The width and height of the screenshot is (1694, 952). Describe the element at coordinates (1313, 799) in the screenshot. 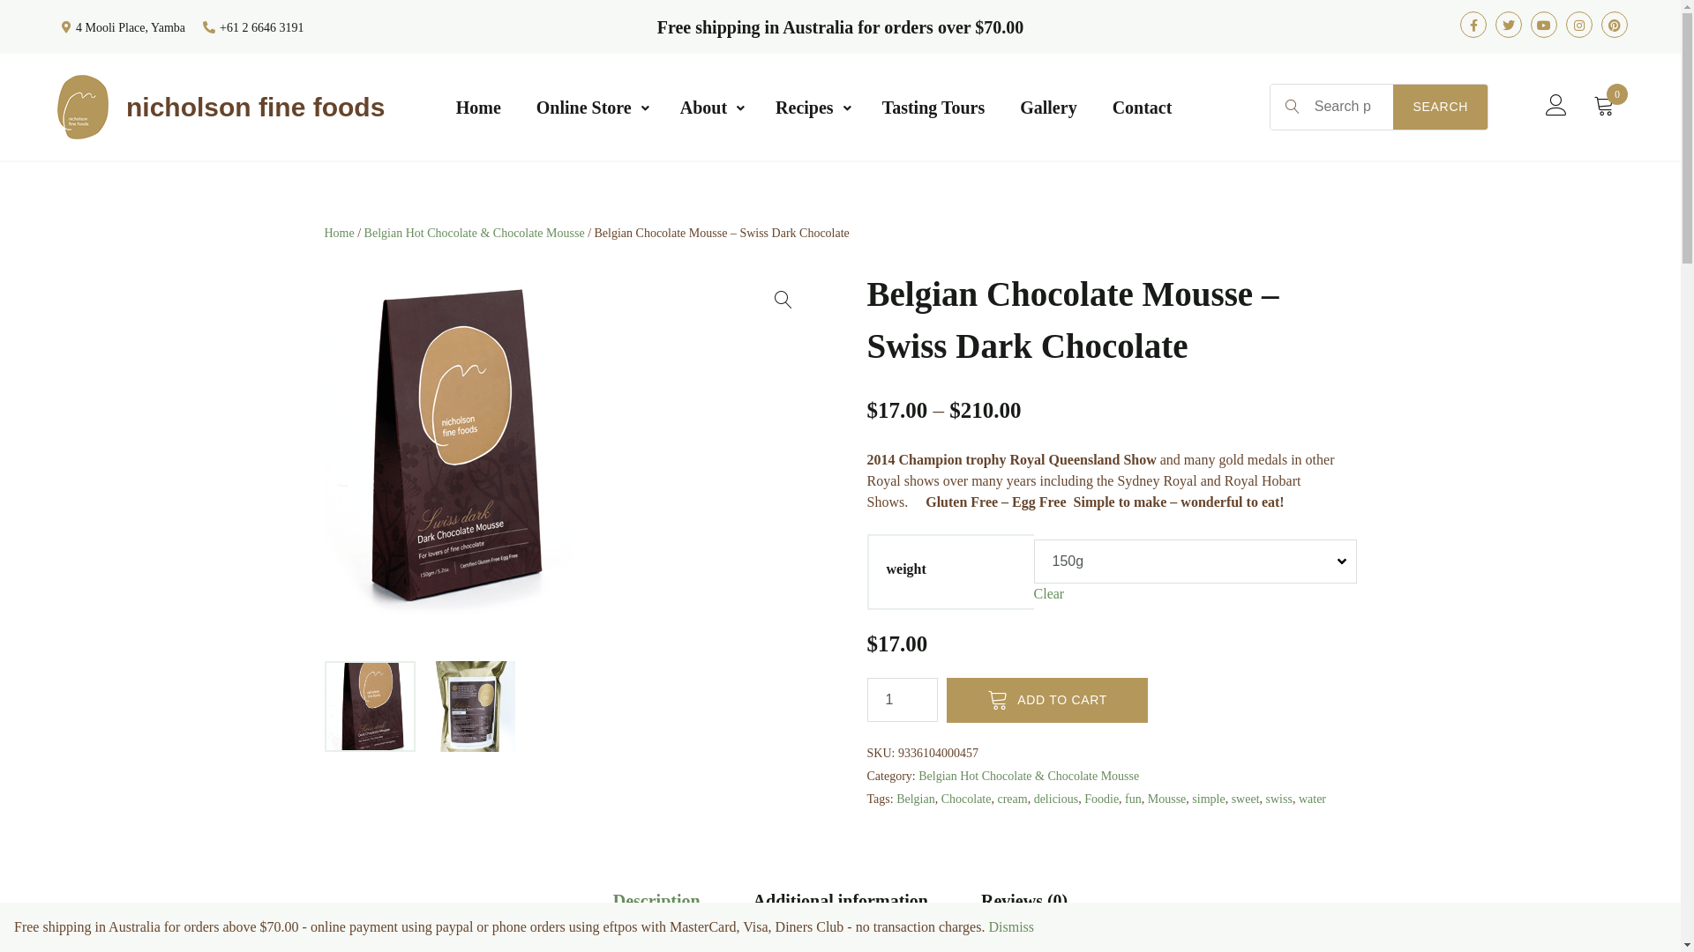

I see `water` at that location.